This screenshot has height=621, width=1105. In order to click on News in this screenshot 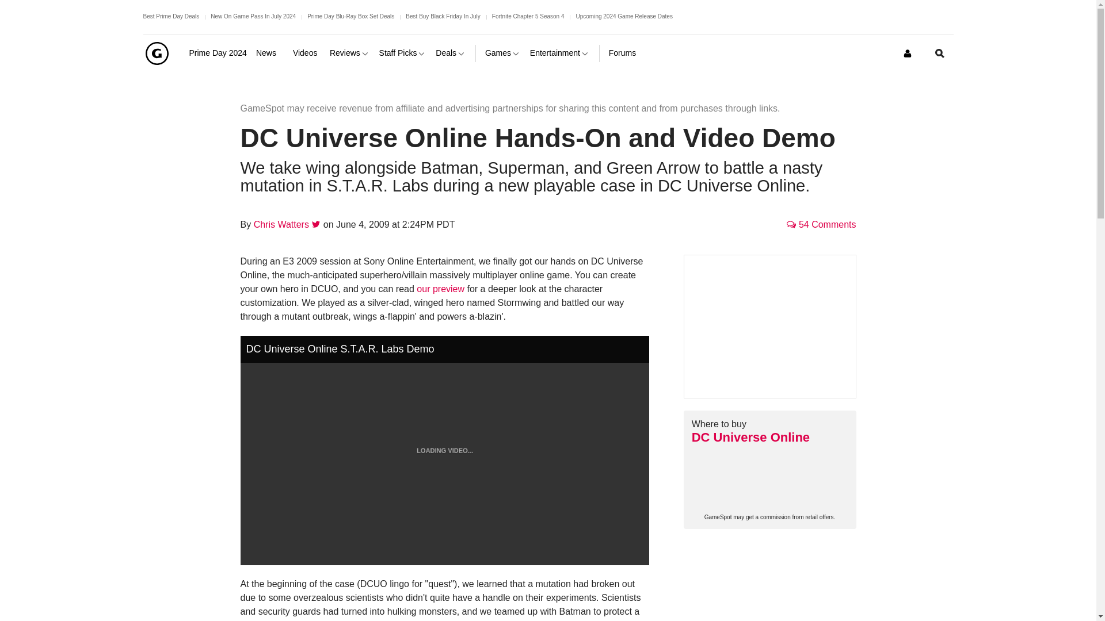, I will do `click(270, 53)`.